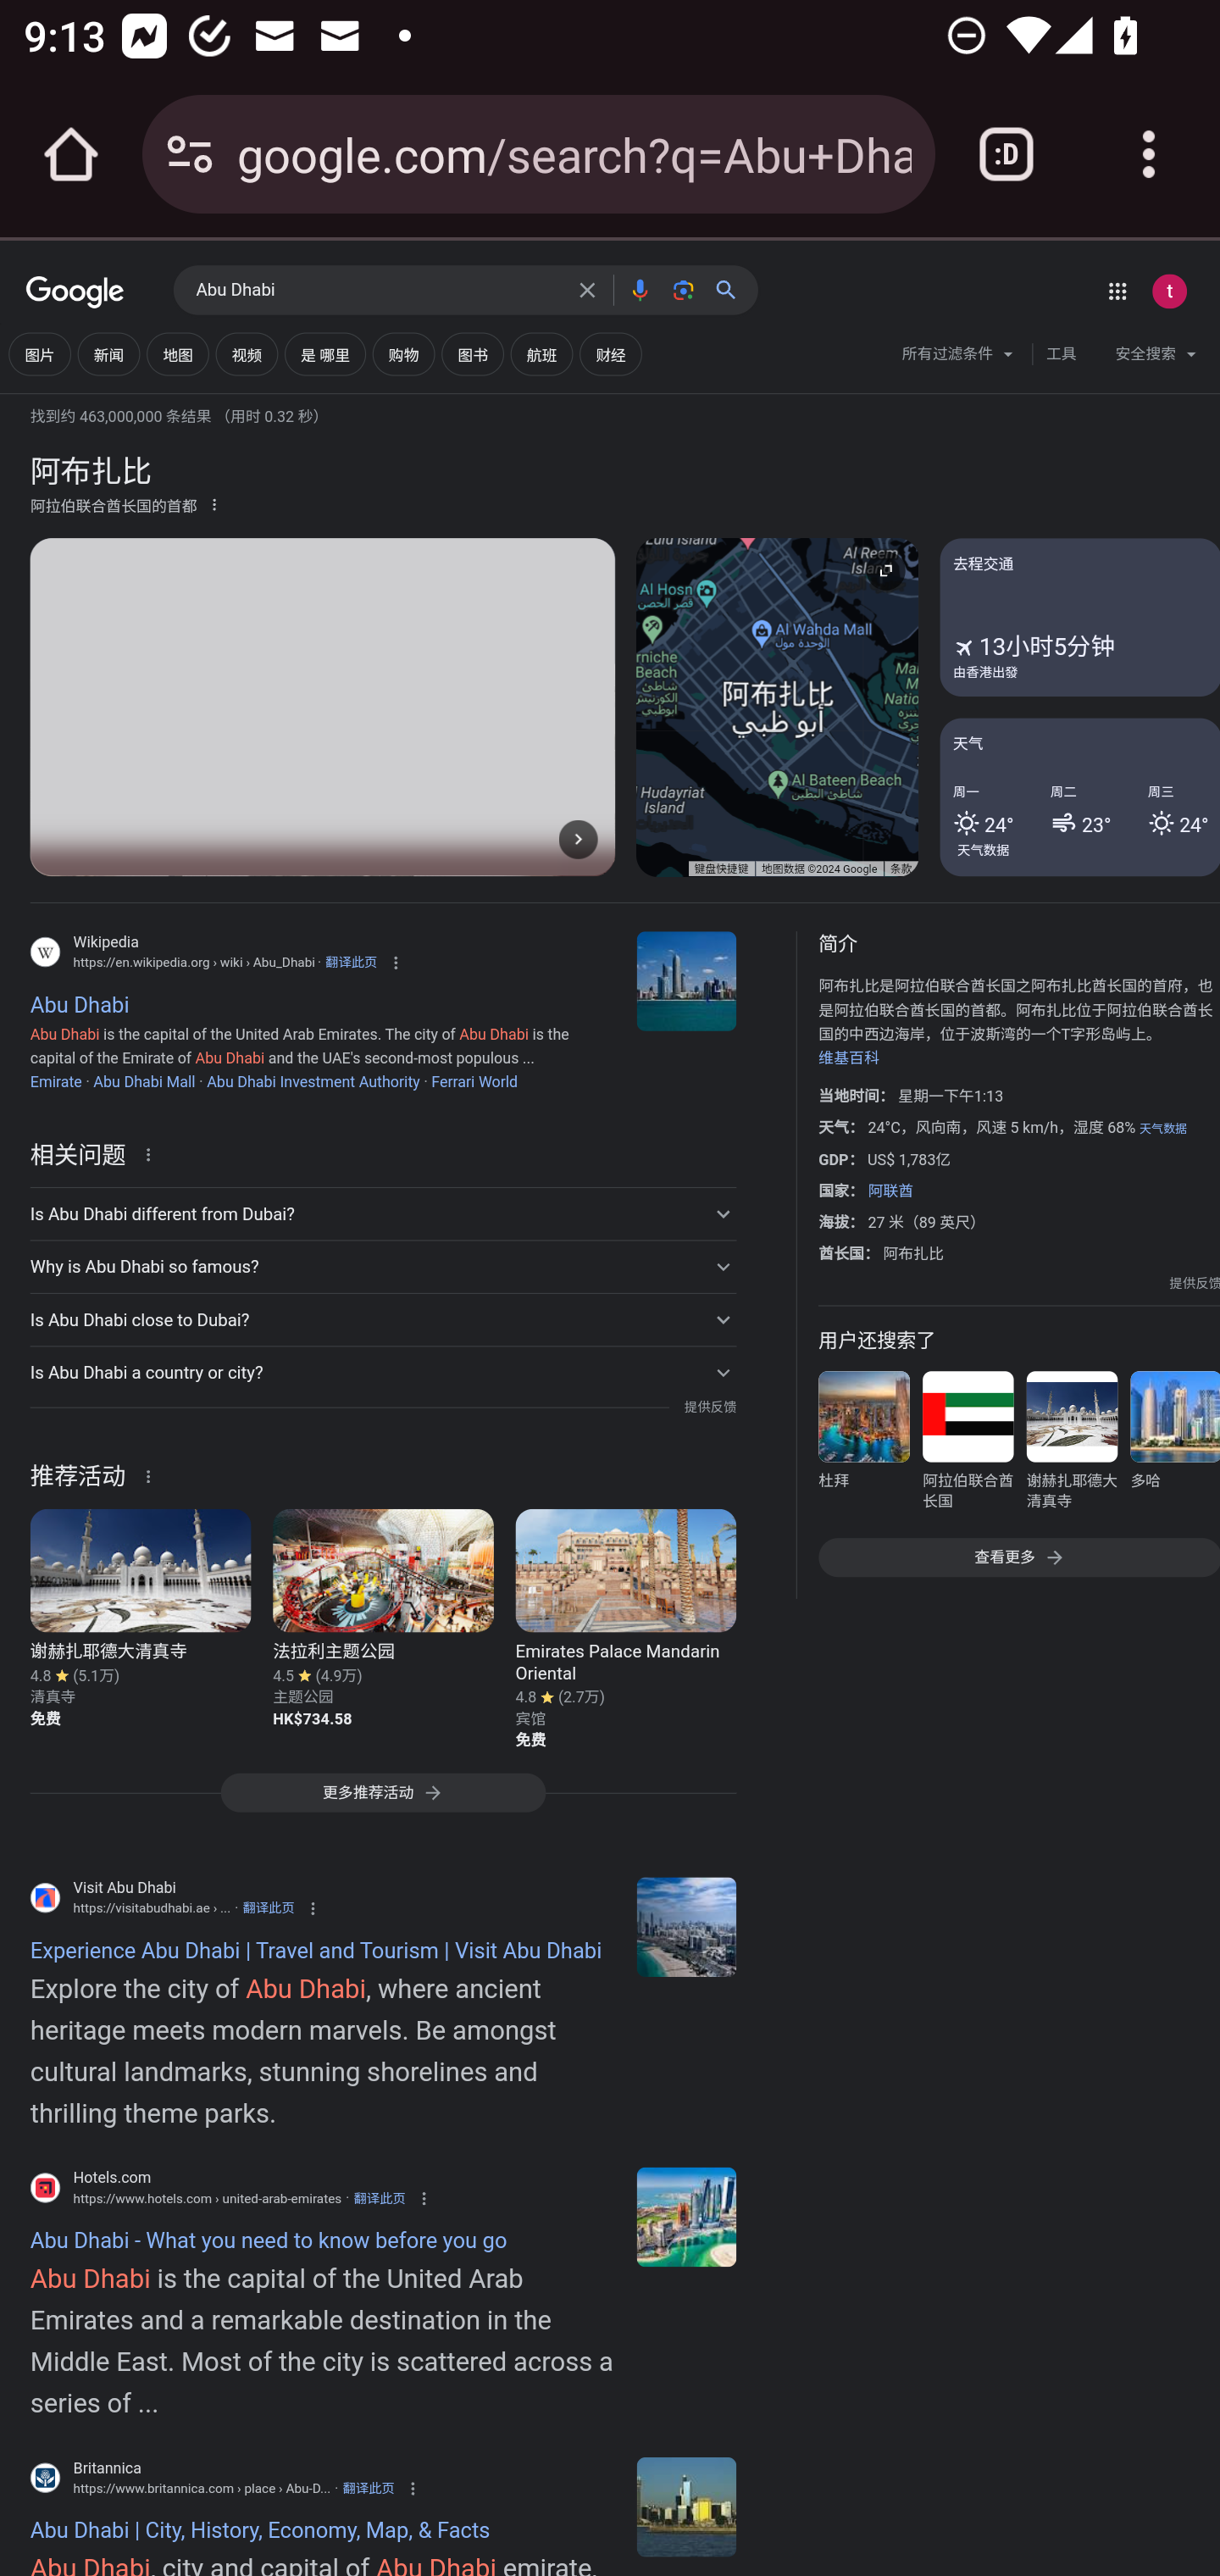  What do you see at coordinates (1169, 291) in the screenshot?
I see `Google 账号： test appium (testappium002@gmail.com)` at bounding box center [1169, 291].